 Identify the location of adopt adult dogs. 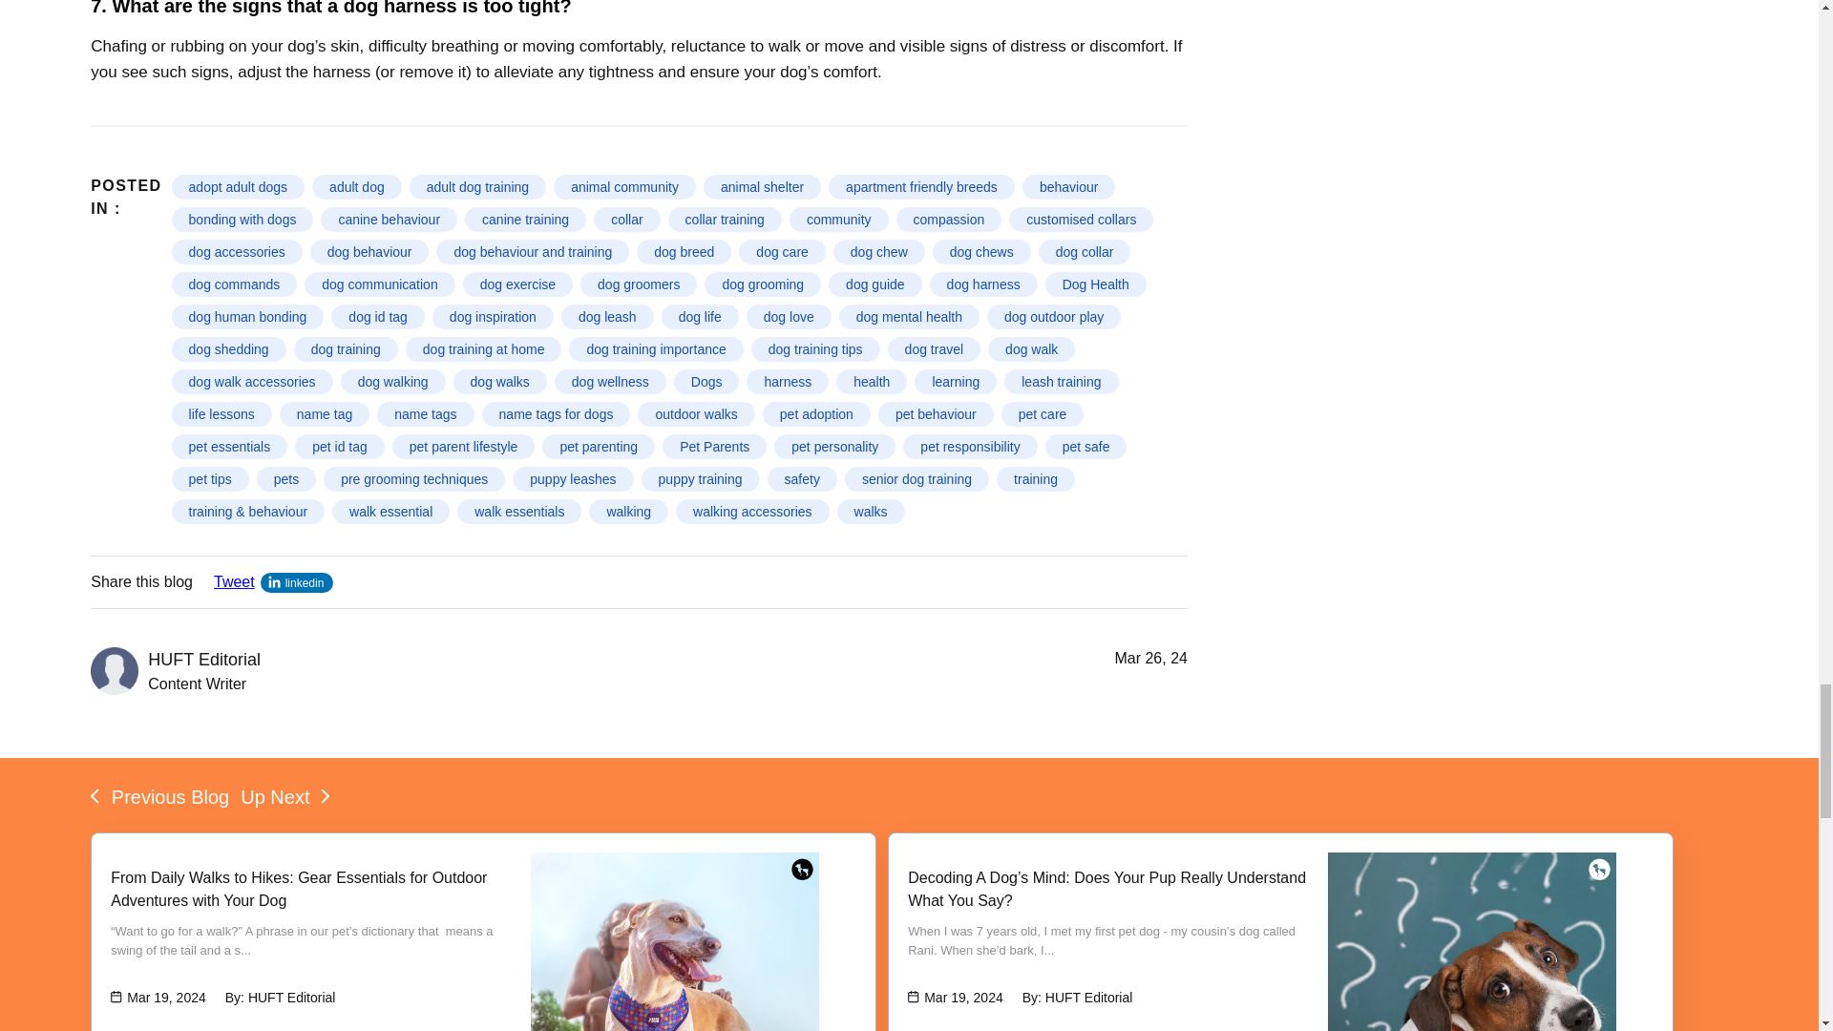
(239, 187).